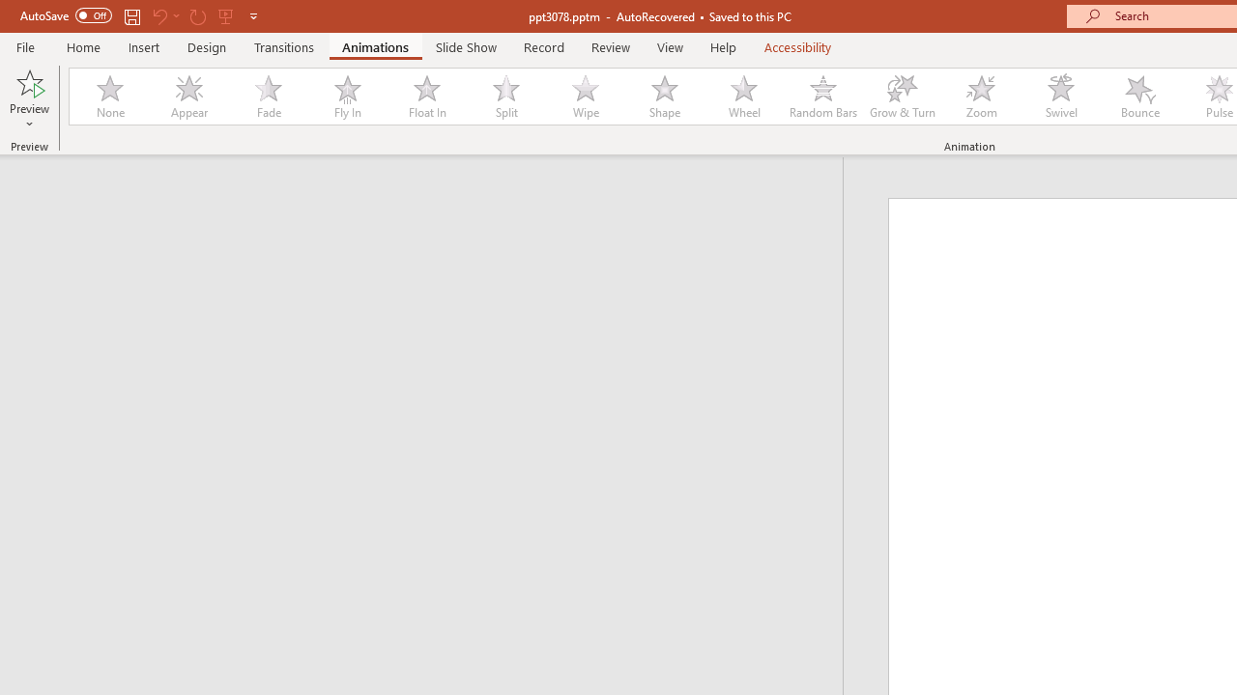 This screenshot has width=1237, height=695. What do you see at coordinates (253, 15) in the screenshot?
I see `Customize Quick Access Toolbar` at bounding box center [253, 15].